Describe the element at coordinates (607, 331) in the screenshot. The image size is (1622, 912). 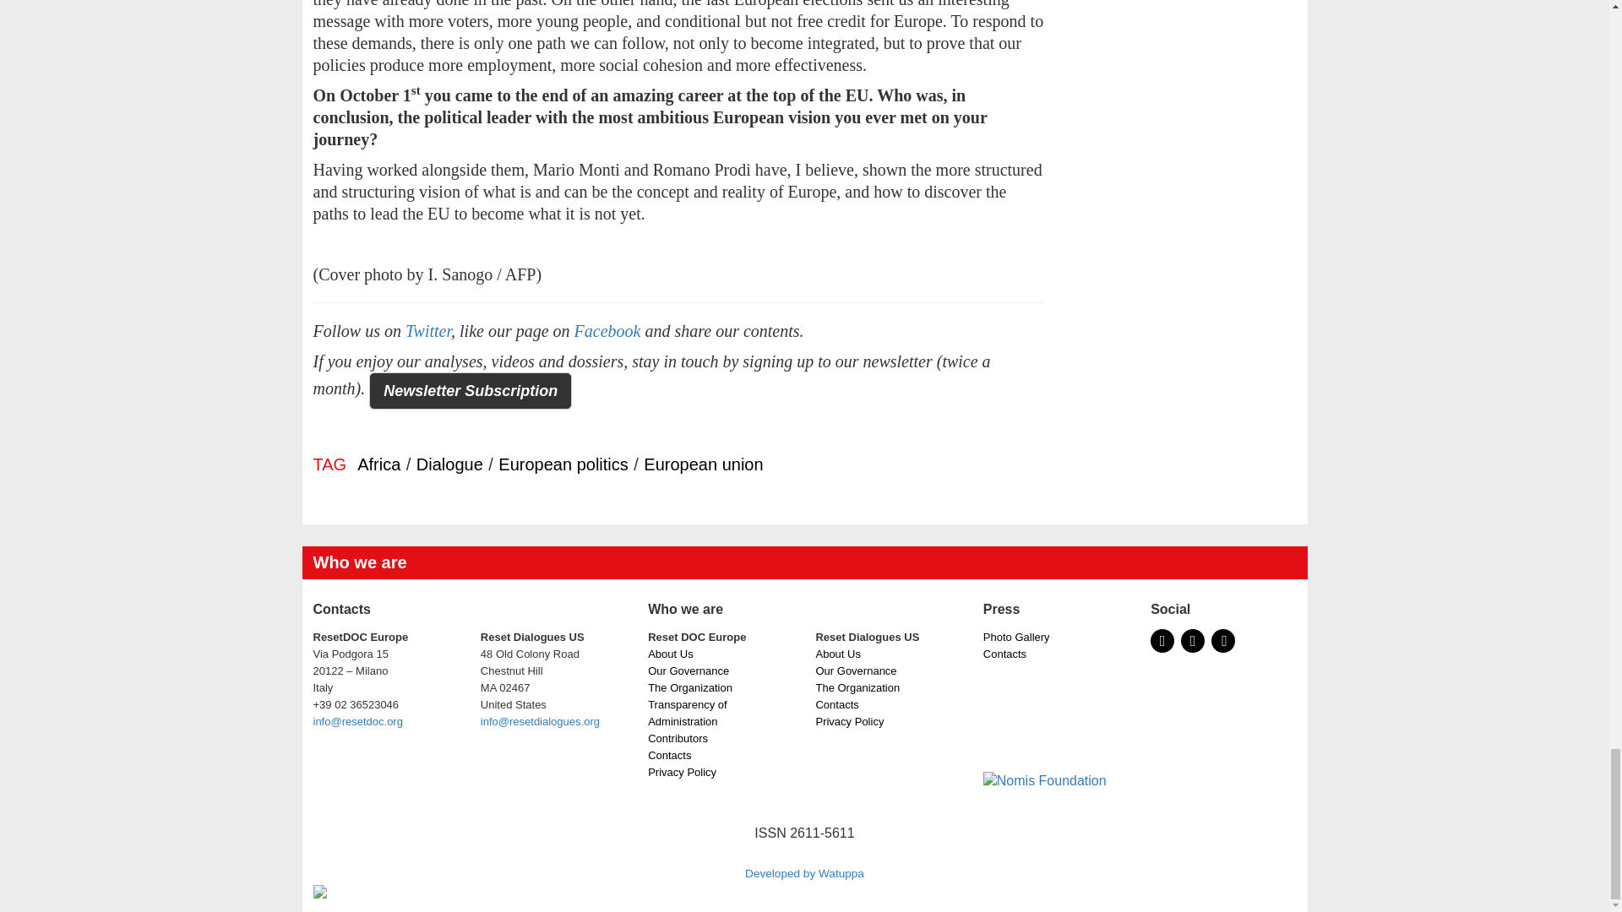
I see `Facebook` at that location.